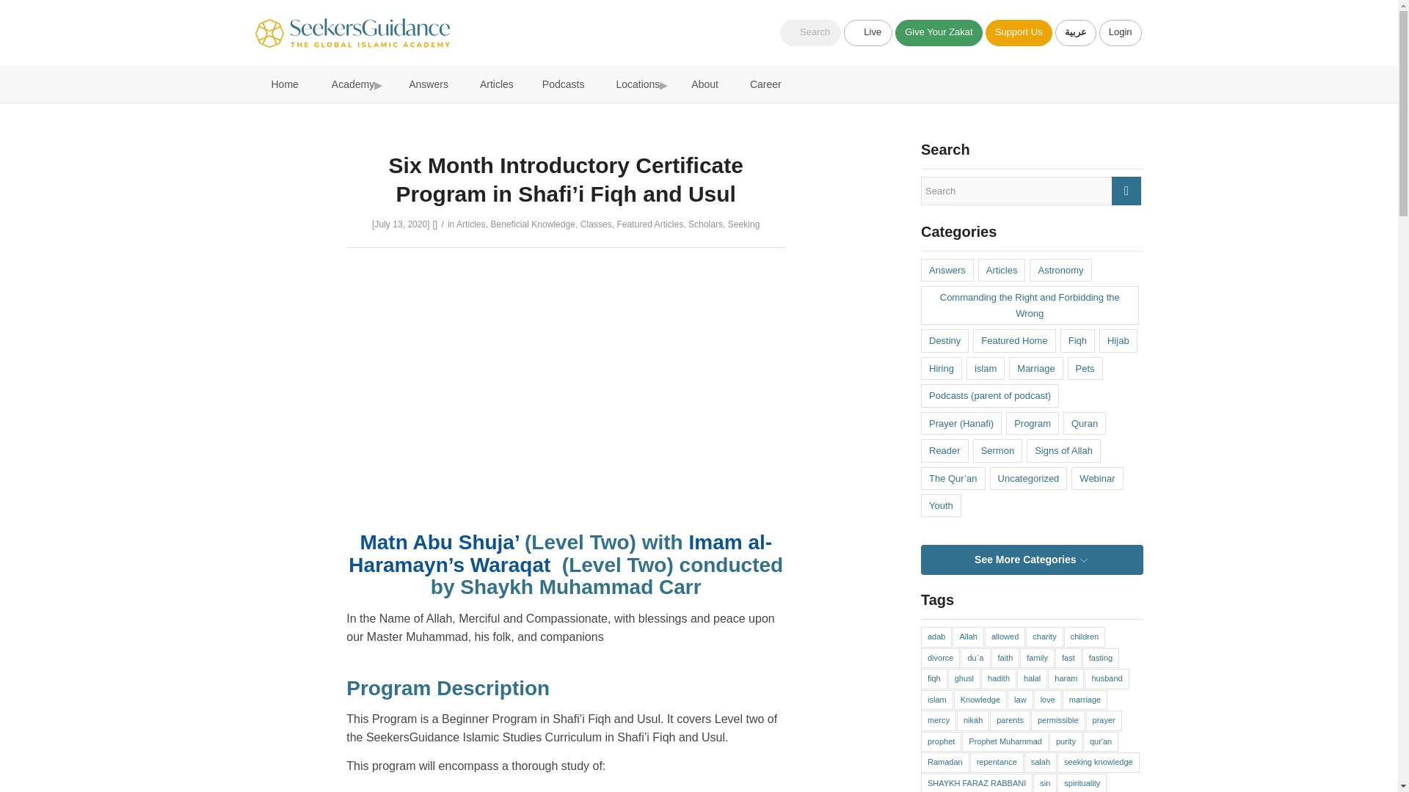 The width and height of the screenshot is (1409, 792). What do you see at coordinates (562, 84) in the screenshot?
I see `Podcasts` at bounding box center [562, 84].